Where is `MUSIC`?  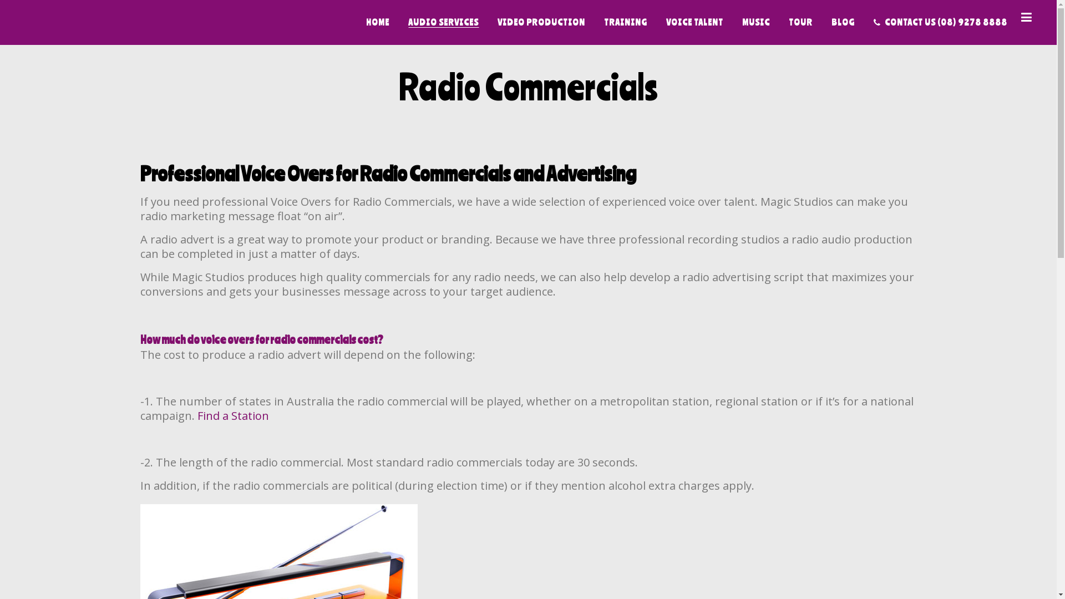
MUSIC is located at coordinates (756, 22).